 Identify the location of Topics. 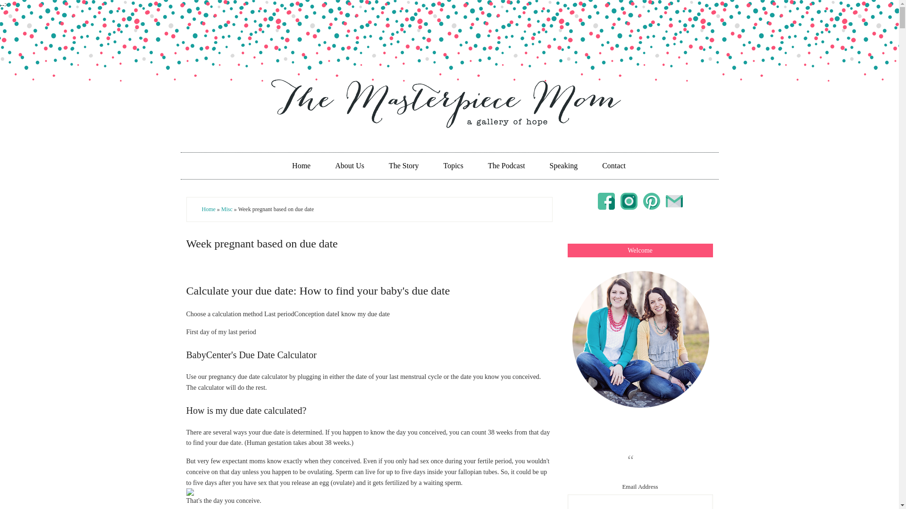
(453, 166).